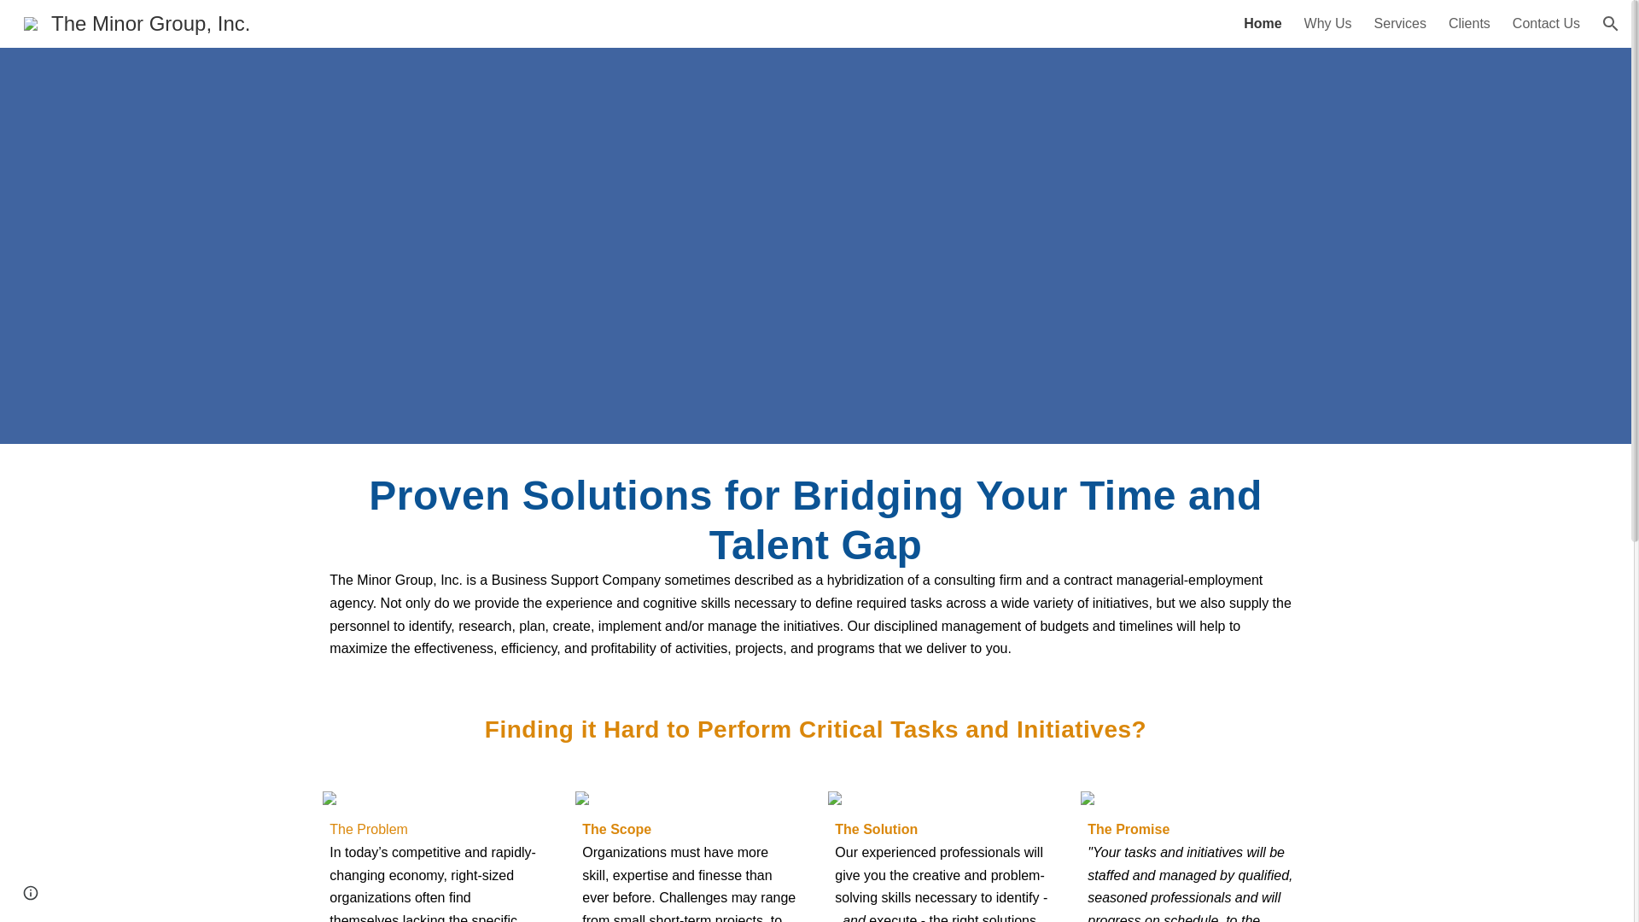  Describe the element at coordinates (1546, 24) in the screenshot. I see `Contact Us` at that location.